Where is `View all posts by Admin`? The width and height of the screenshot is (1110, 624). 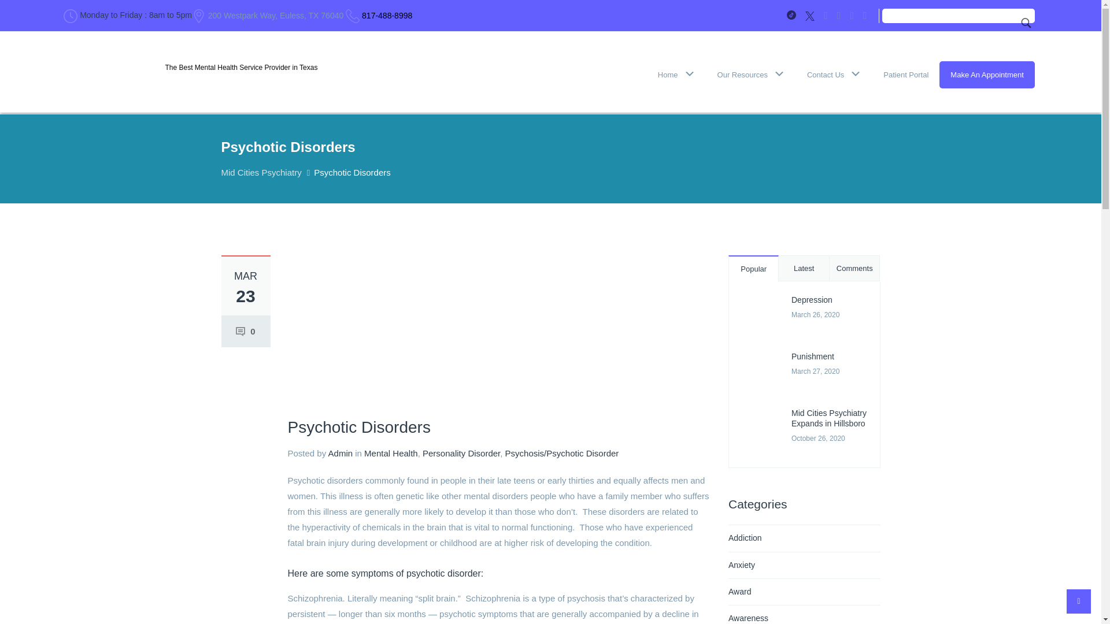
View all posts by Admin is located at coordinates (341, 453).